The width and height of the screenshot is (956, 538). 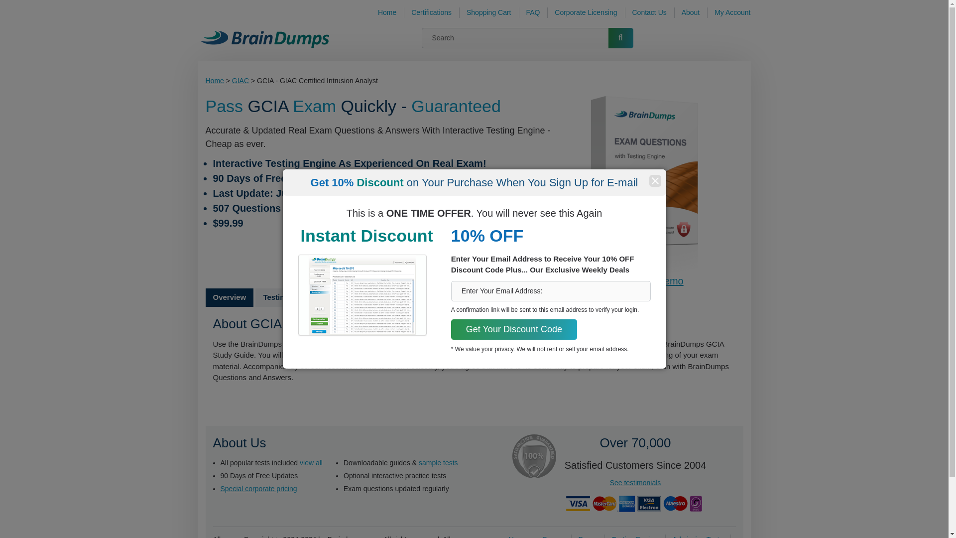 What do you see at coordinates (438, 462) in the screenshot?
I see `sample tests` at bounding box center [438, 462].